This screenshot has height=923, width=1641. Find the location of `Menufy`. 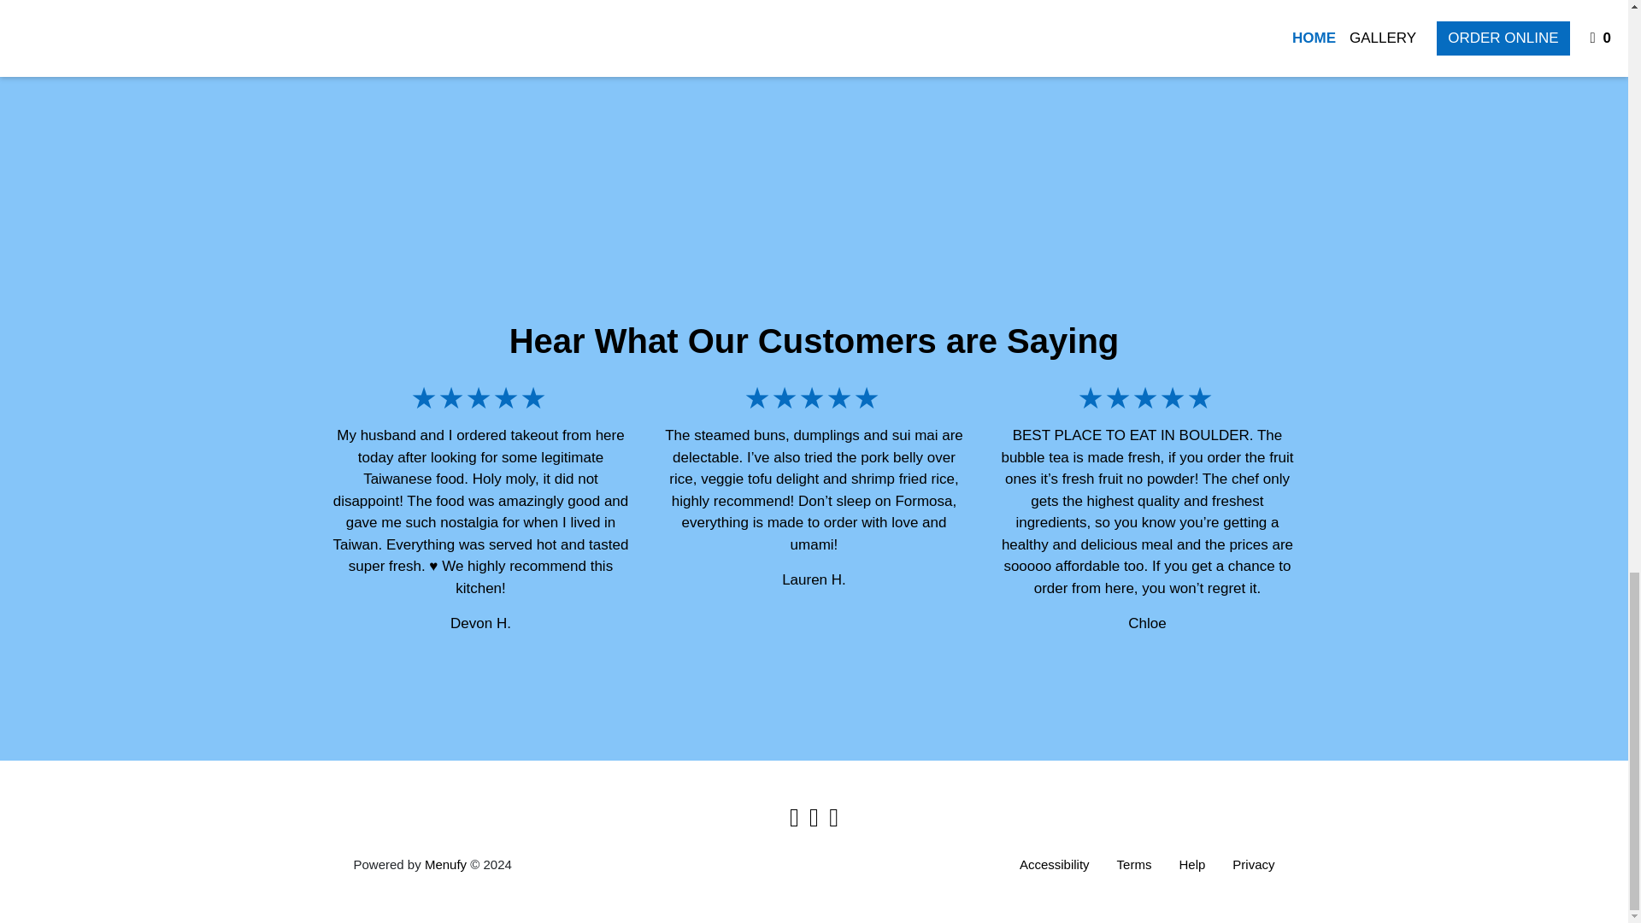

Menufy is located at coordinates (445, 864).